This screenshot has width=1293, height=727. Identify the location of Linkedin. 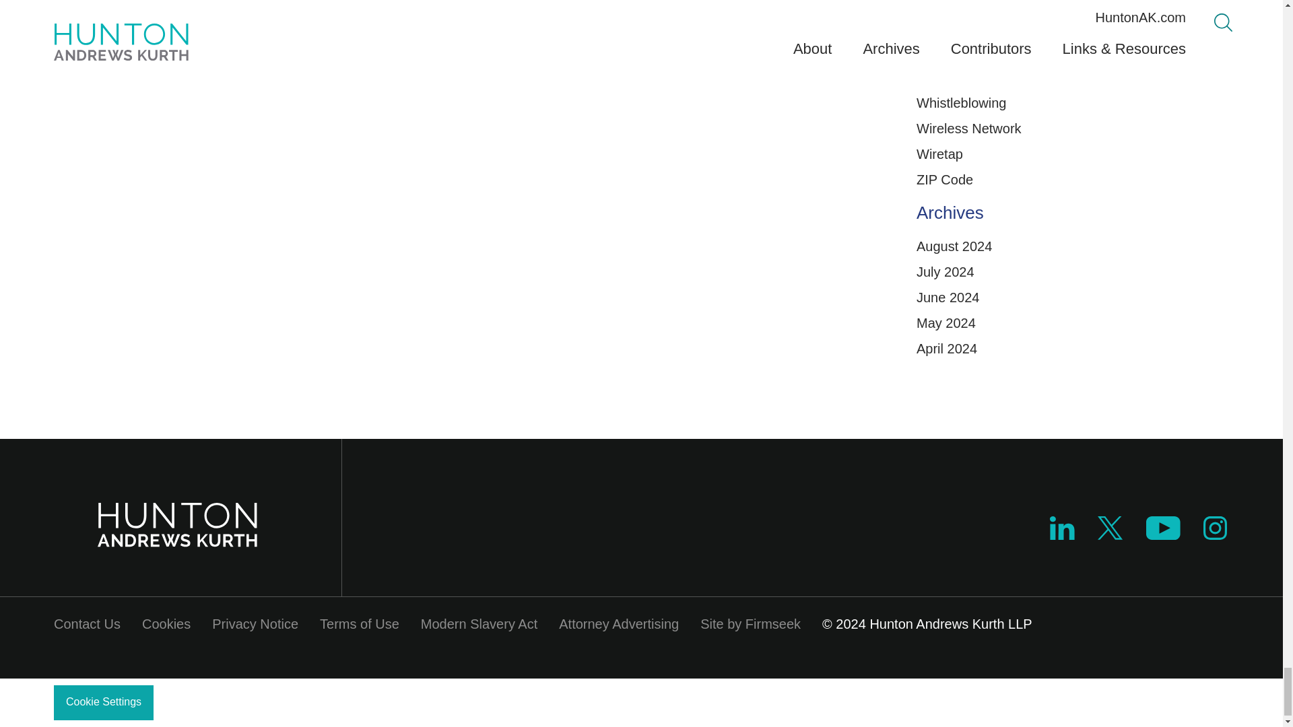
(1062, 528).